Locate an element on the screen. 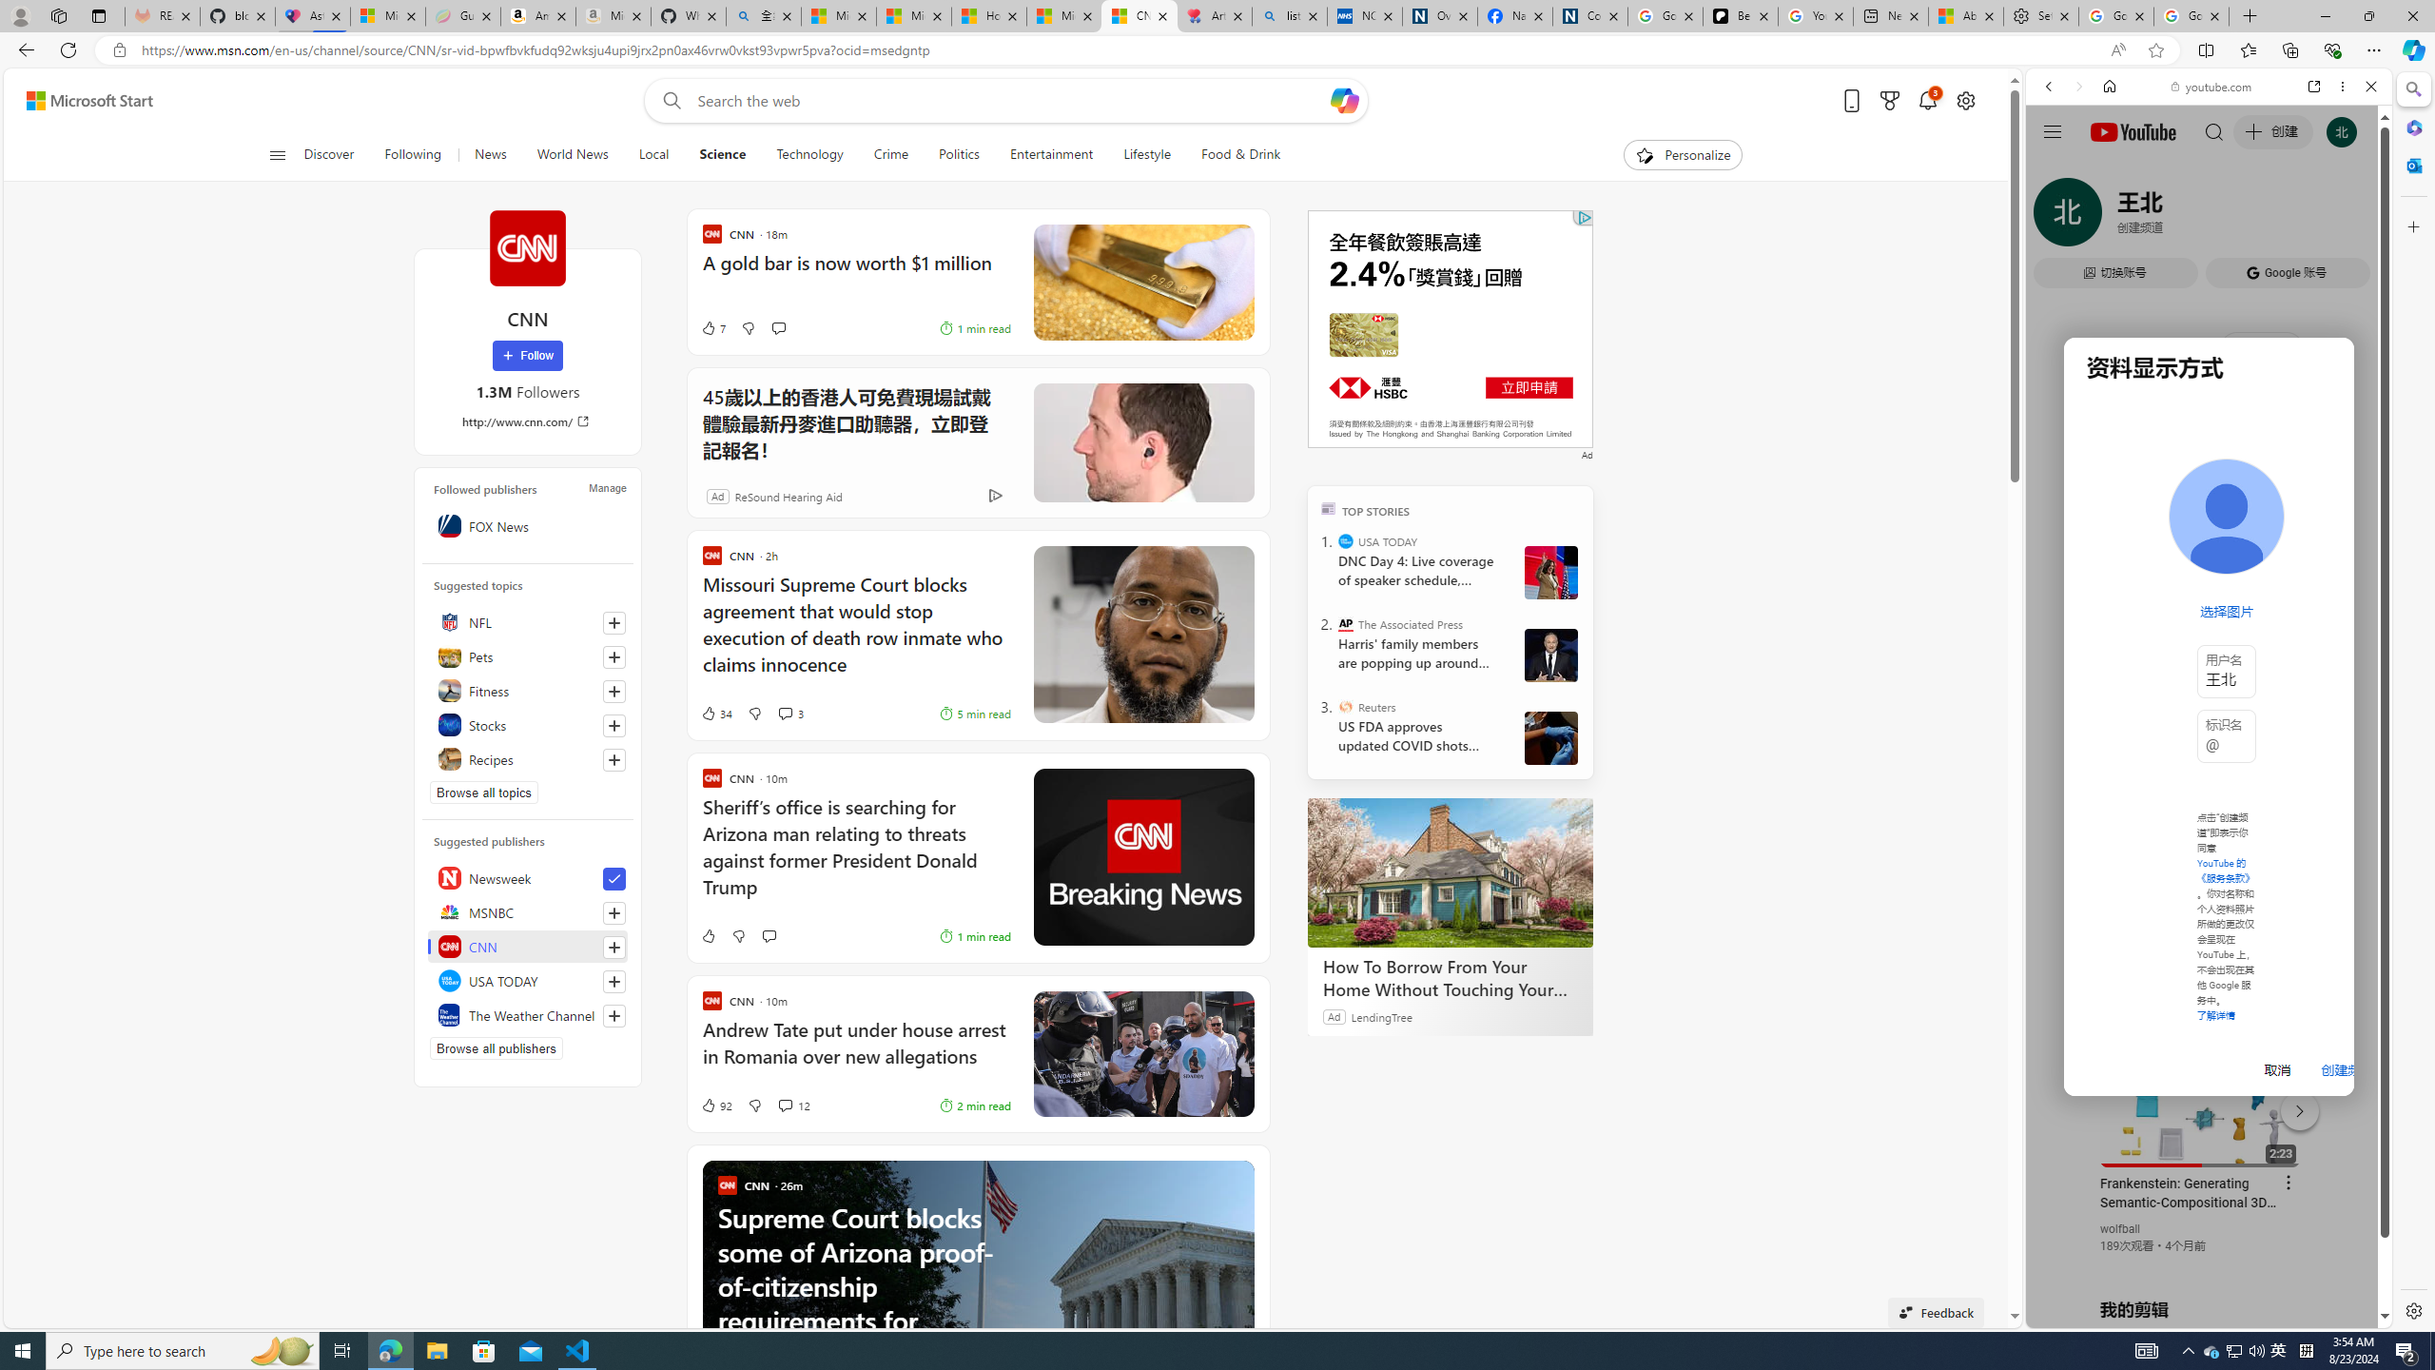 This screenshot has width=2435, height=1370. Cookies is located at coordinates (1590, 16).